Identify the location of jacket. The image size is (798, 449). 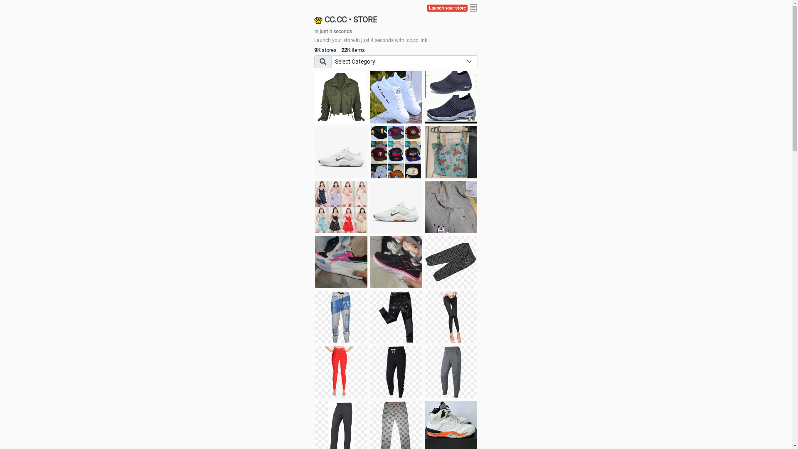
(341, 97).